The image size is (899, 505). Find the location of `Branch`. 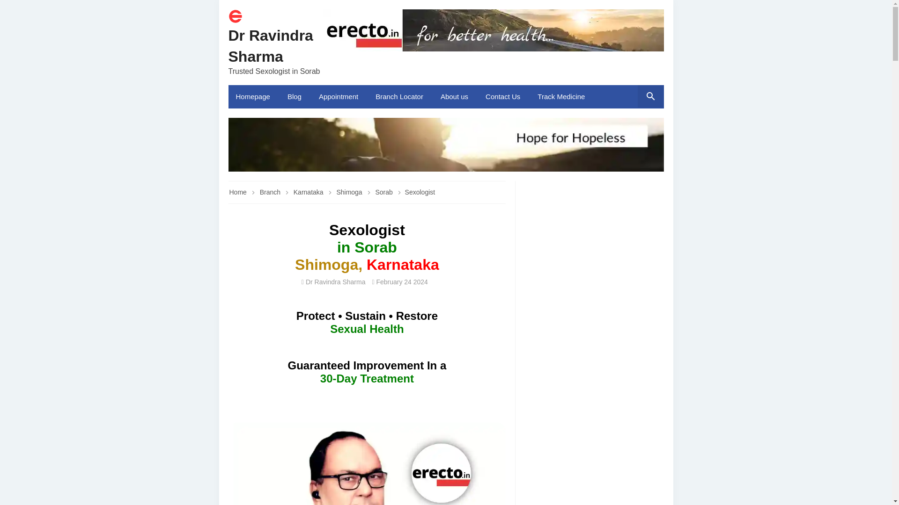

Branch is located at coordinates (271, 192).